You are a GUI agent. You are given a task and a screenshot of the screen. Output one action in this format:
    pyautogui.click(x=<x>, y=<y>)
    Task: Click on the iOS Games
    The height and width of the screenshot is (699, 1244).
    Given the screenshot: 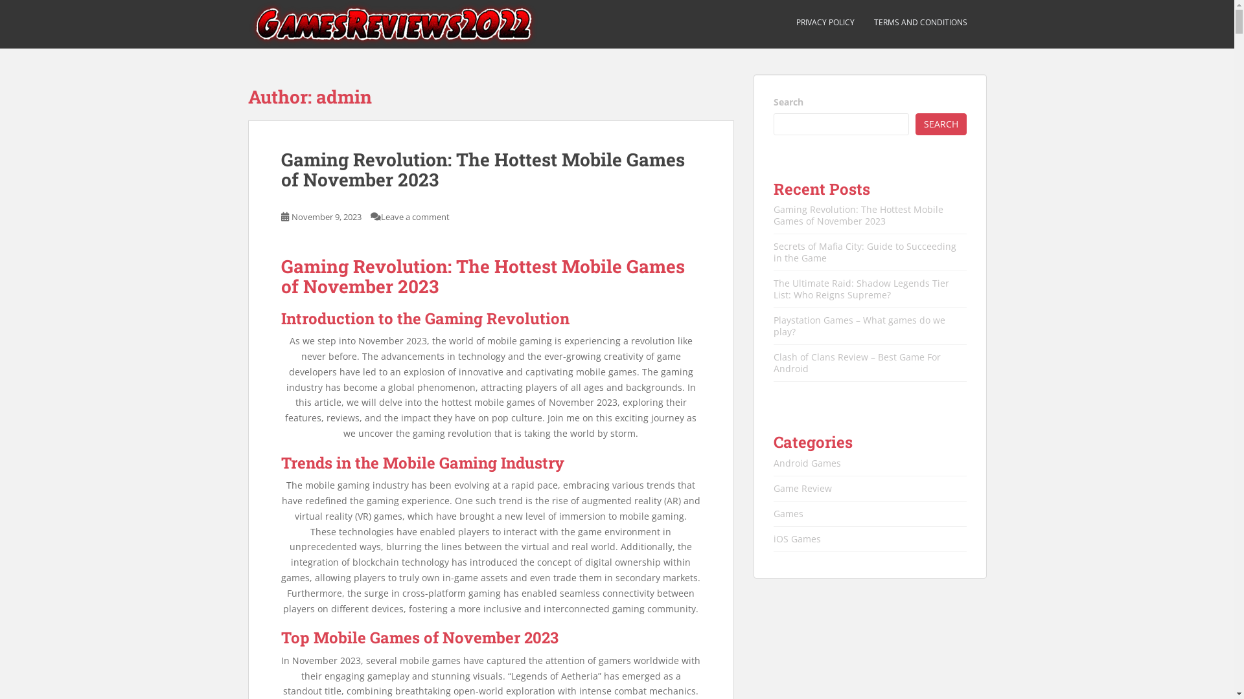 What is the action you would take?
    pyautogui.click(x=797, y=538)
    